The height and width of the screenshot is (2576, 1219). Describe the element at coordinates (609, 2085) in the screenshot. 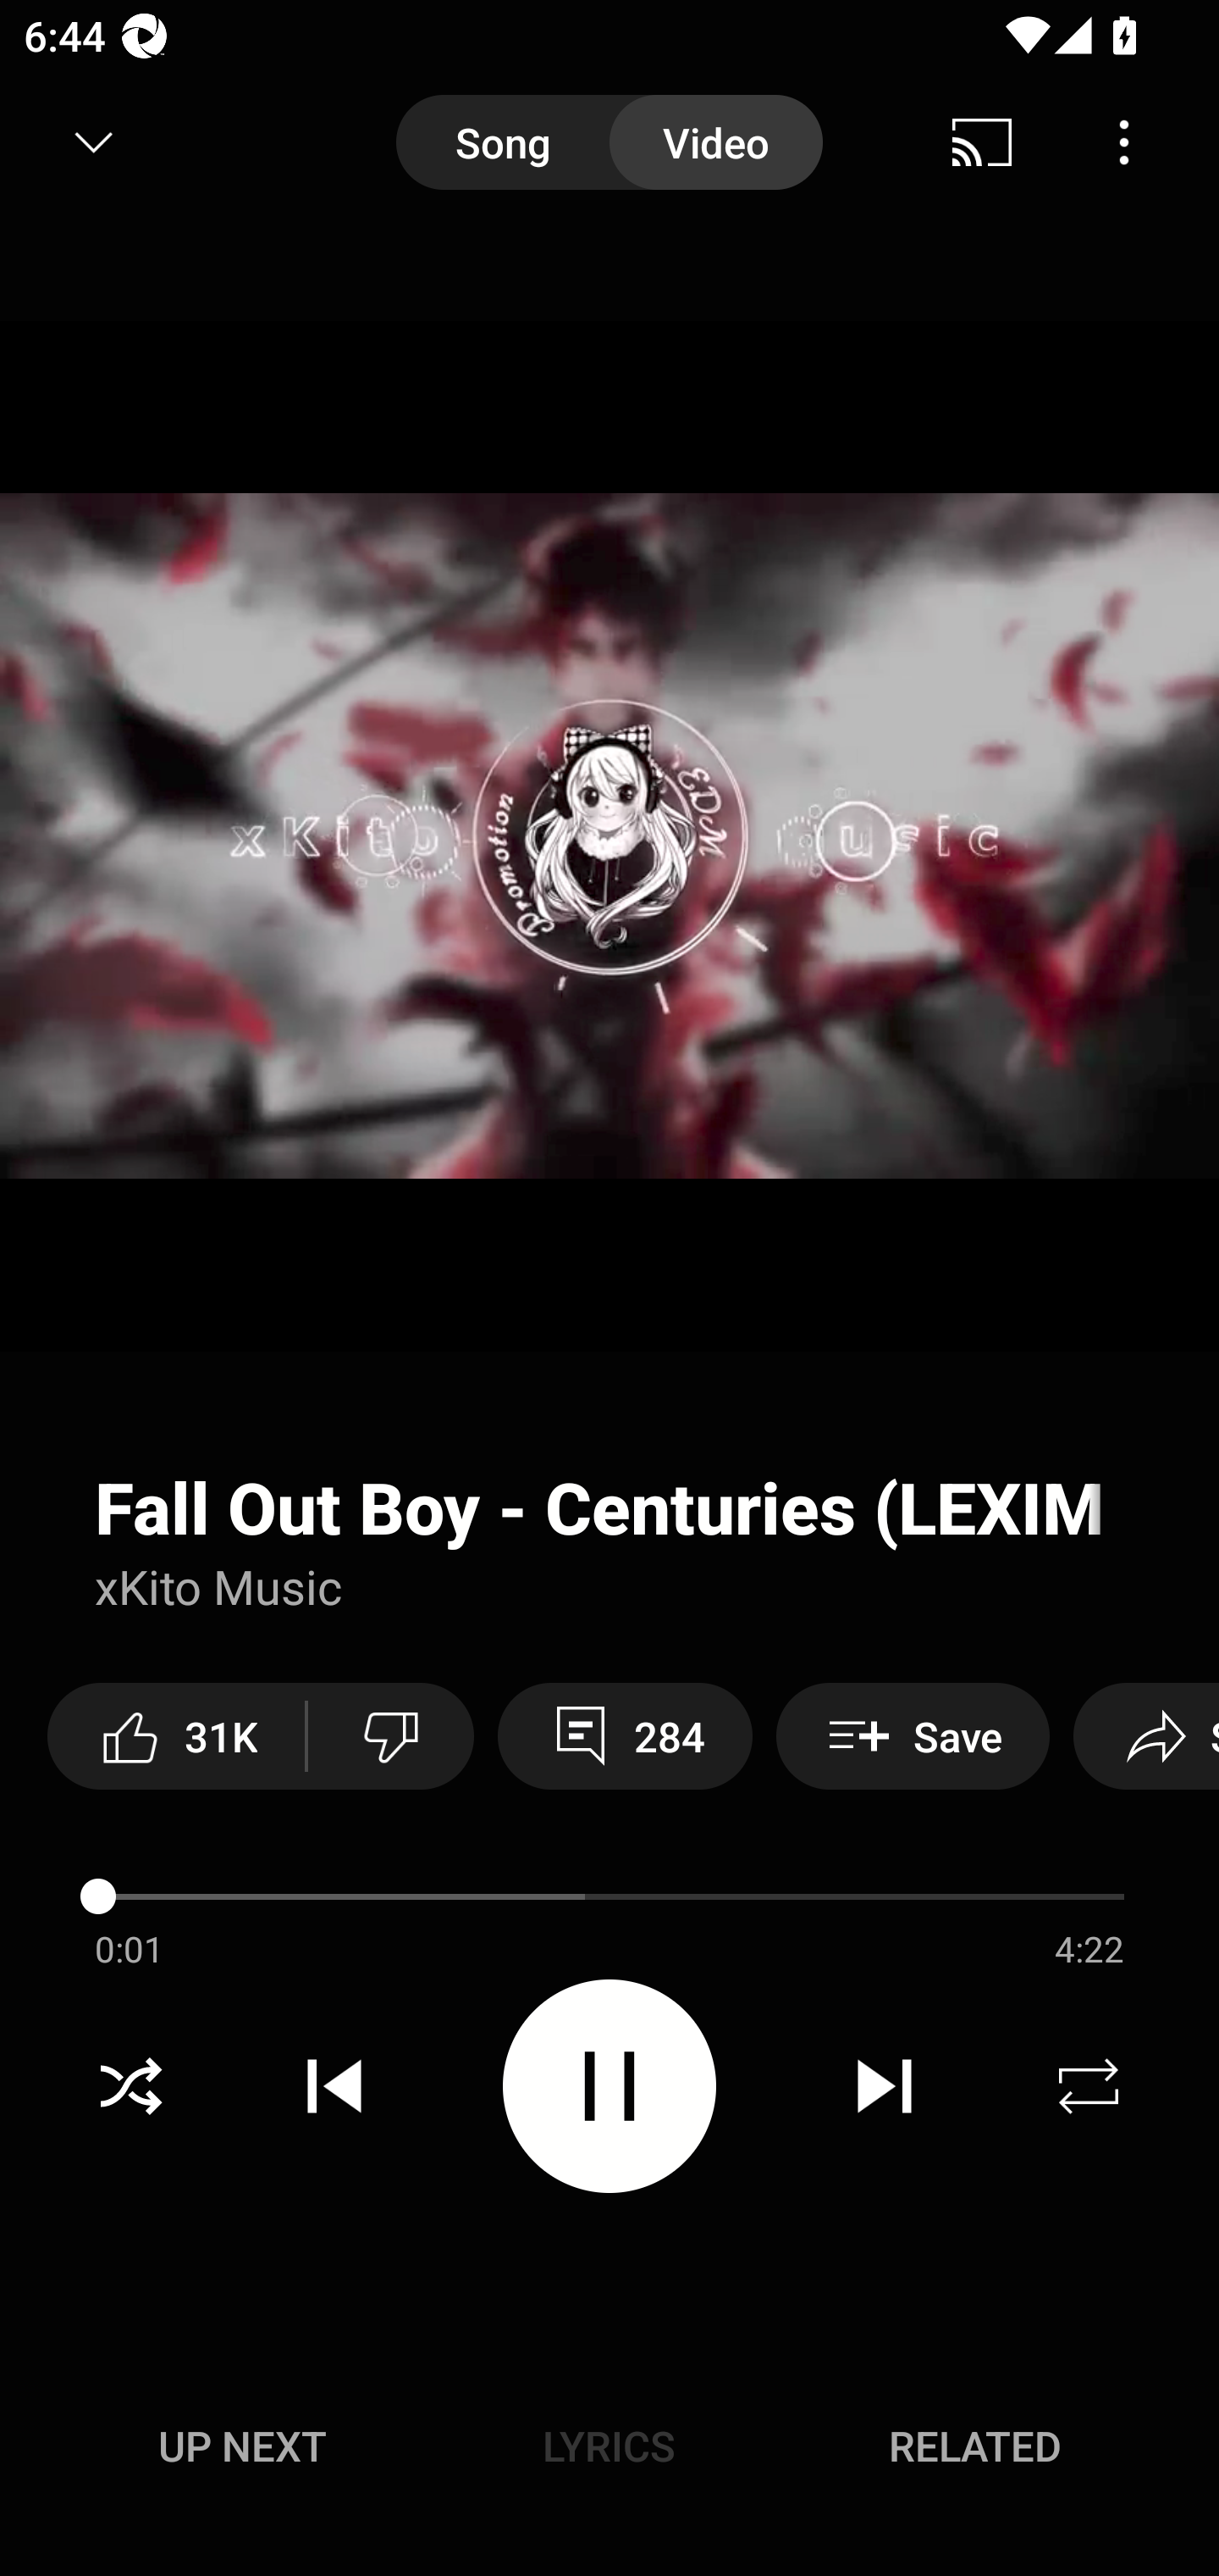

I see `Pause video` at that location.